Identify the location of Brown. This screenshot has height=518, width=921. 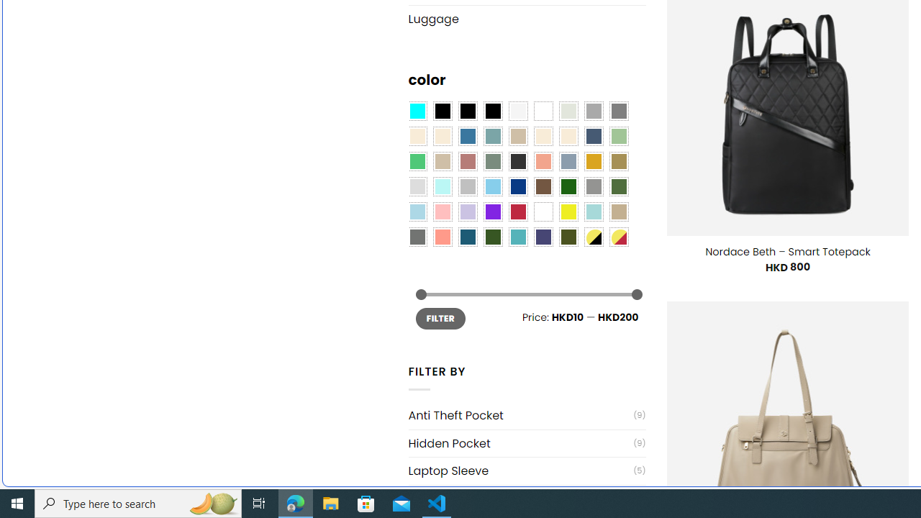
(543, 186).